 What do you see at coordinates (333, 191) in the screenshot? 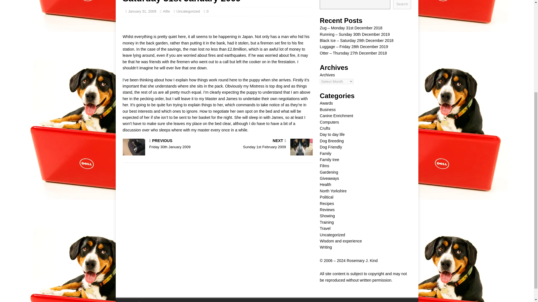
I see `Dog Friendly` at bounding box center [333, 191].